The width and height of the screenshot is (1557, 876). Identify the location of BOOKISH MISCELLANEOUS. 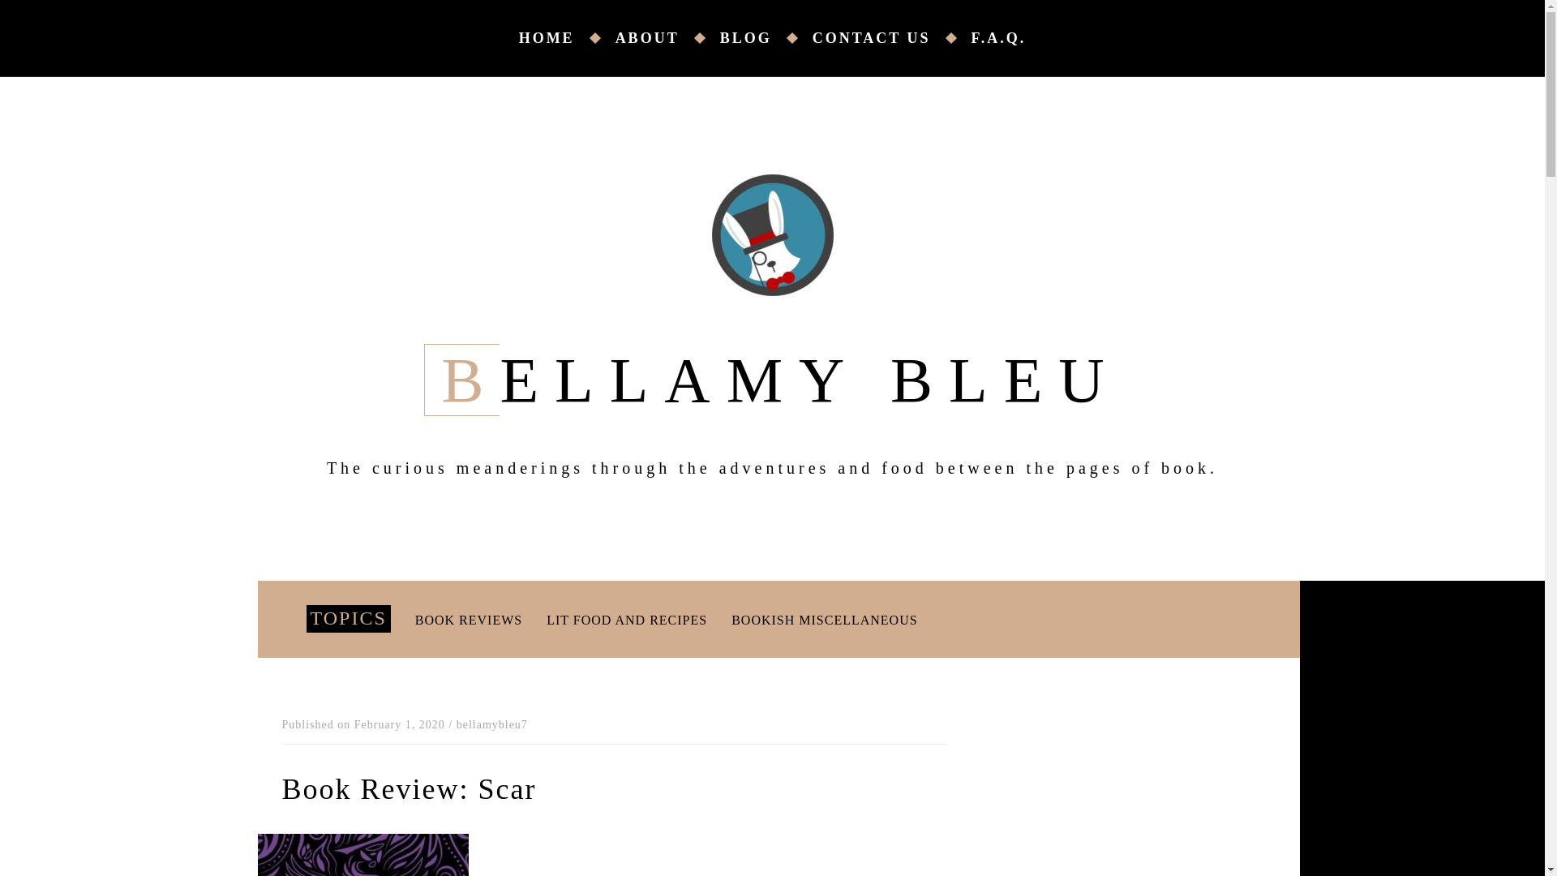
(824, 620).